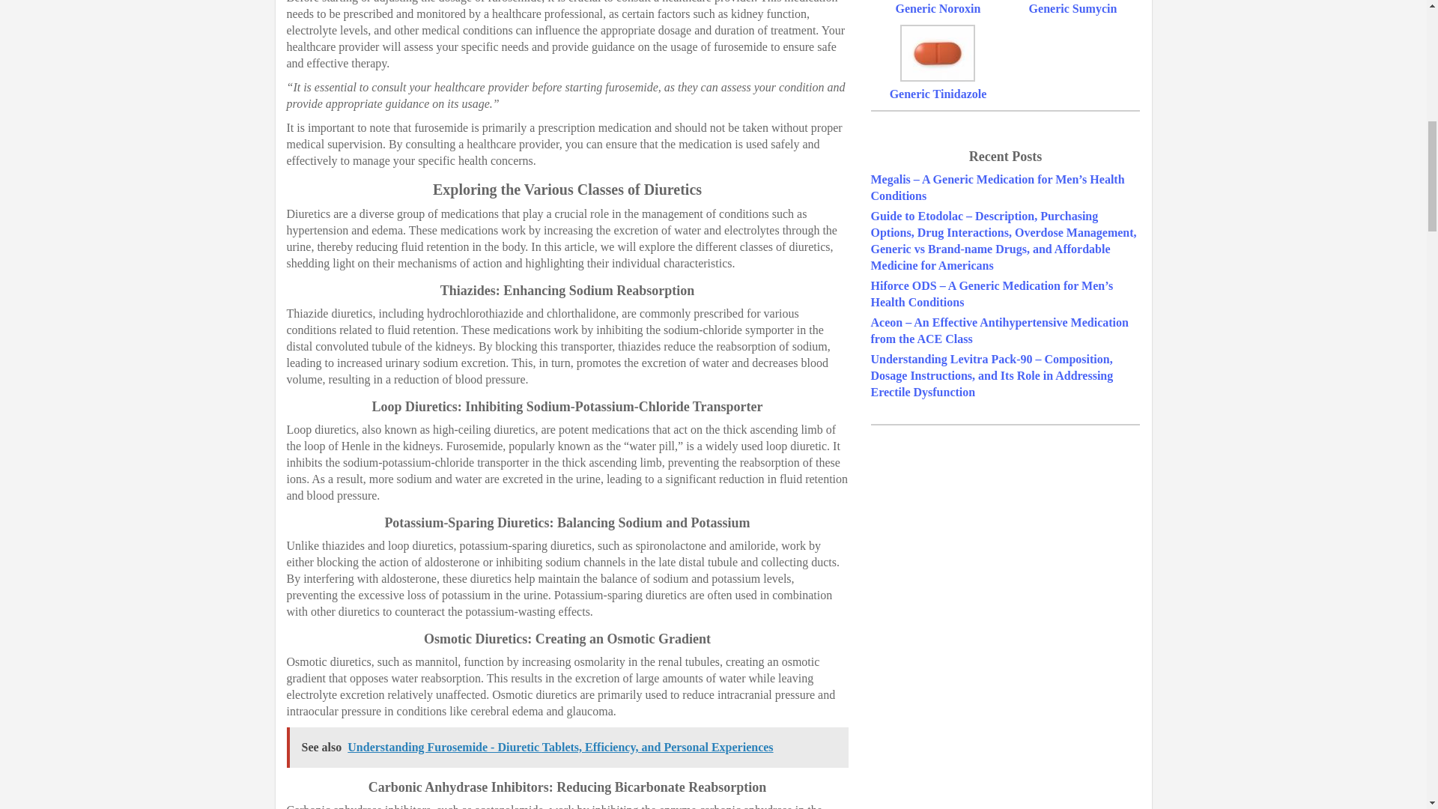 The image size is (1438, 809). I want to click on Generic Noroxin, so click(938, 9).